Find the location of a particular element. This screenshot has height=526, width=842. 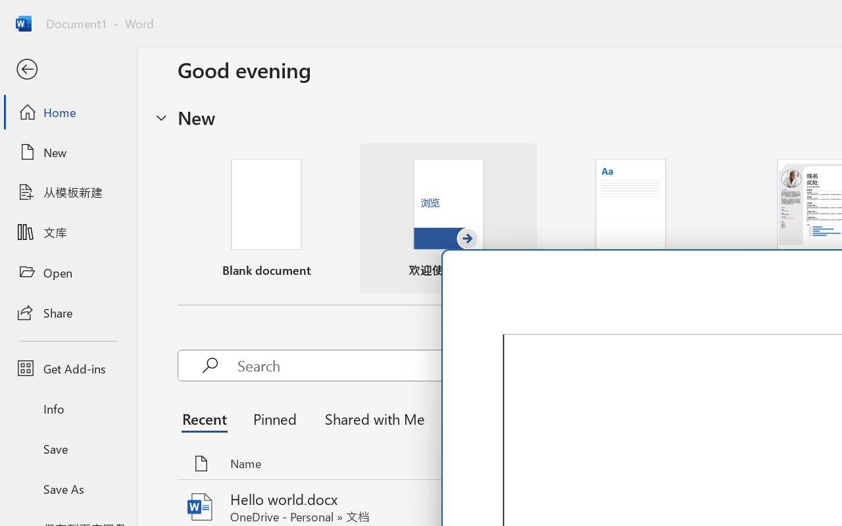

Blank document is located at coordinates (266, 218).